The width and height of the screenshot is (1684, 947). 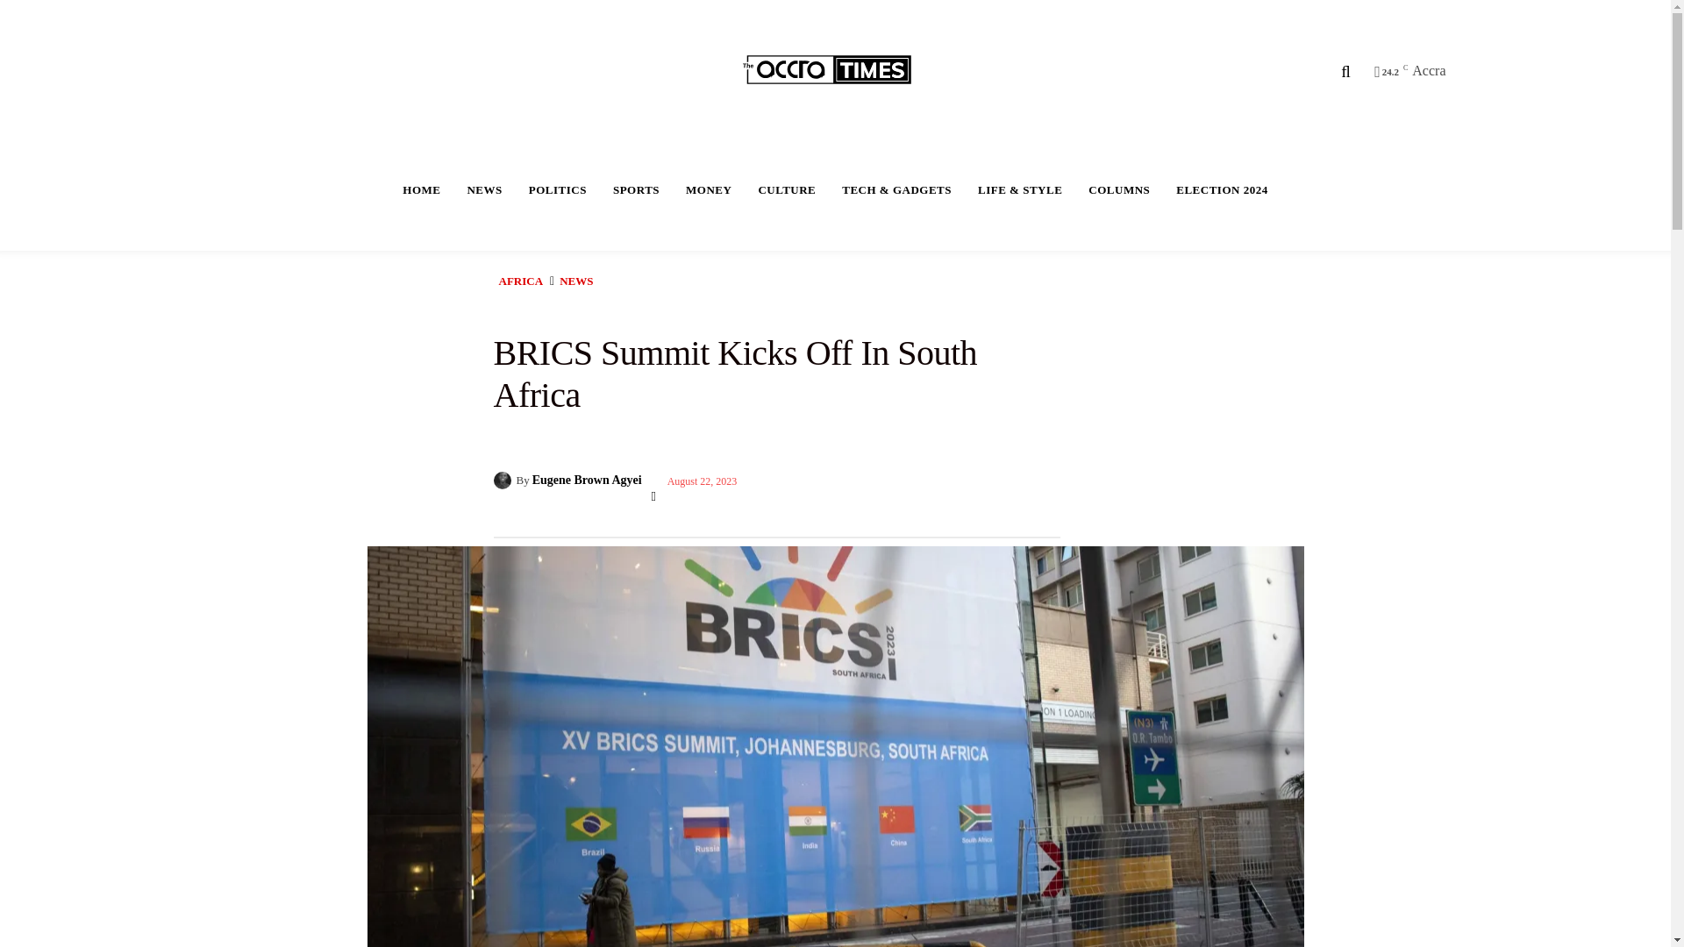 What do you see at coordinates (838, 70) in the screenshot?
I see `Breaking news from Ghana and around the world` at bounding box center [838, 70].